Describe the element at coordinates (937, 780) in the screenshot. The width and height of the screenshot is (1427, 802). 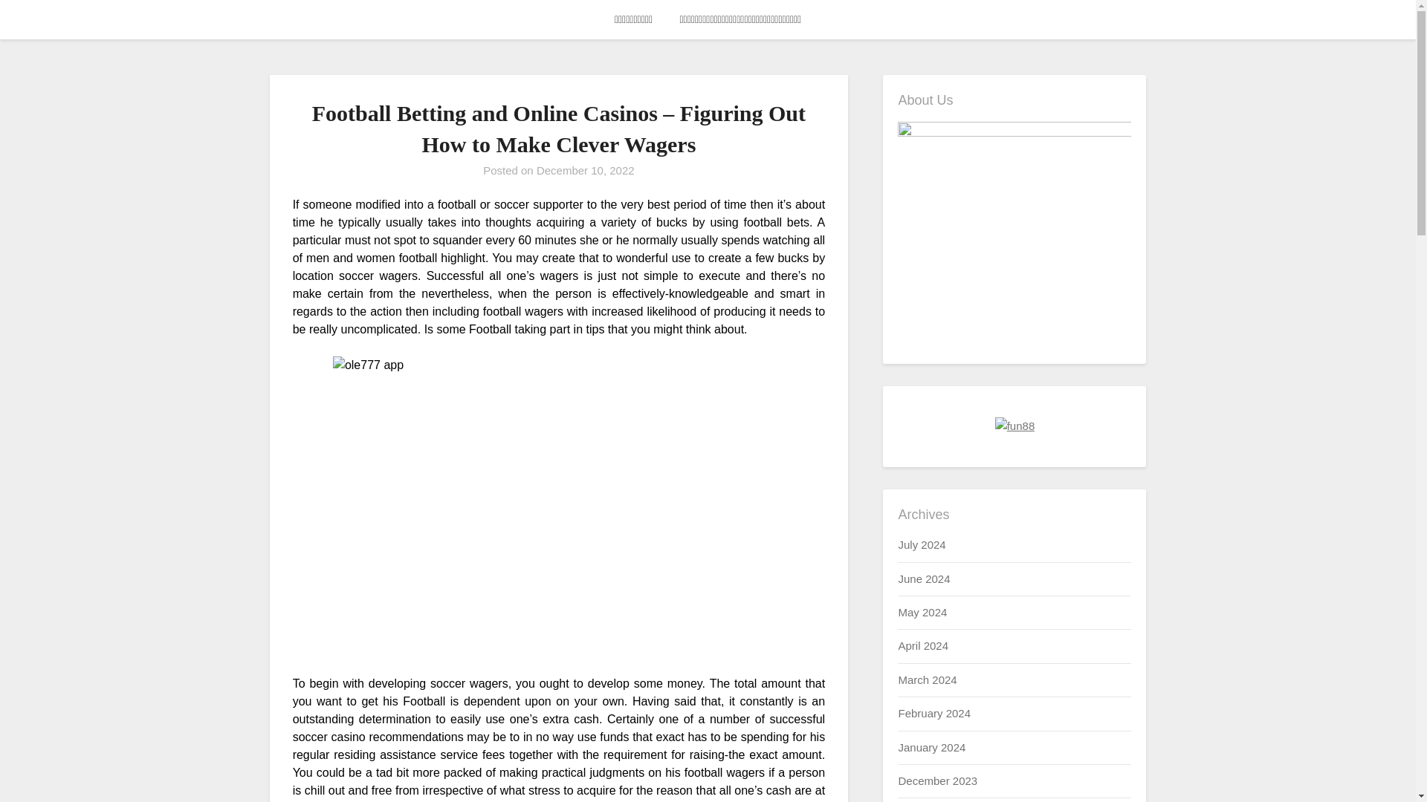
I see `December 2023` at that location.